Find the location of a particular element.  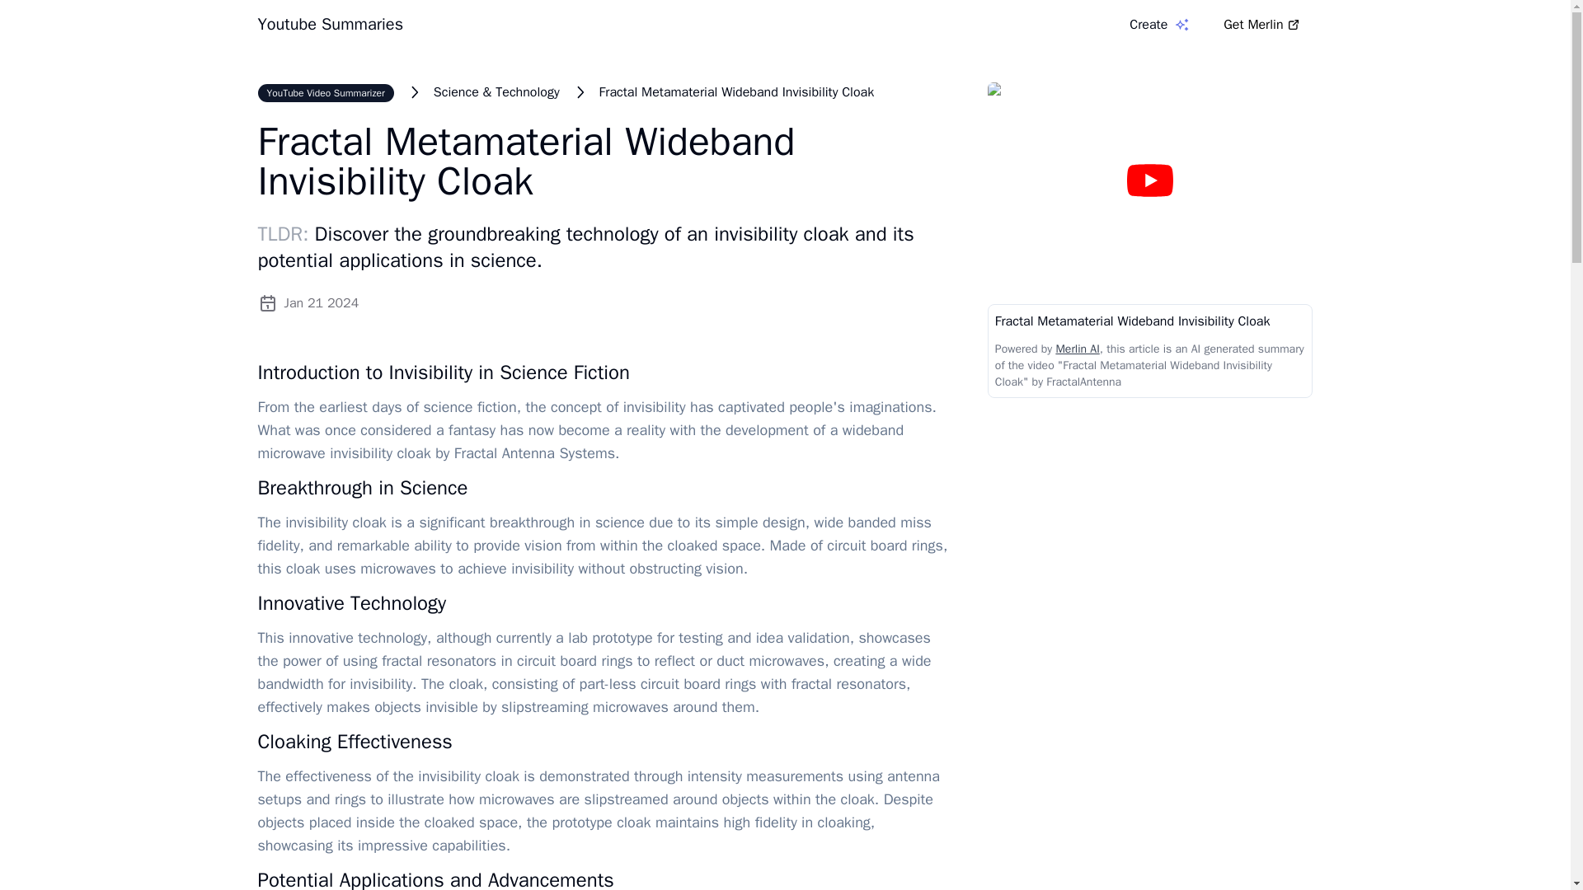

Youtube Summaries is located at coordinates (330, 25).